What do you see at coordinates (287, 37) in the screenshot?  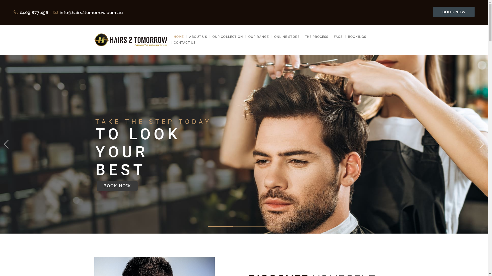 I see `ONLINE STORE` at bounding box center [287, 37].